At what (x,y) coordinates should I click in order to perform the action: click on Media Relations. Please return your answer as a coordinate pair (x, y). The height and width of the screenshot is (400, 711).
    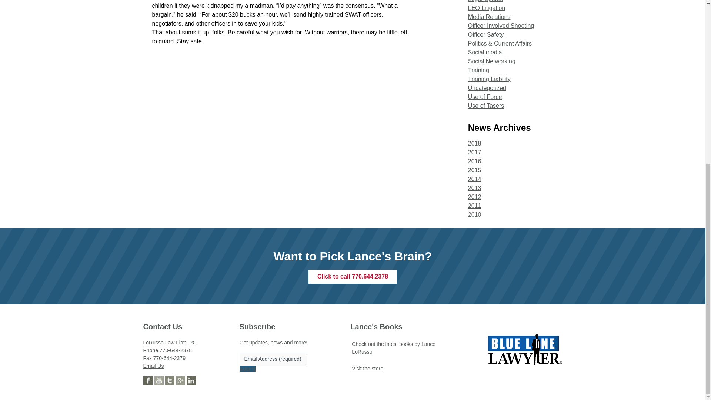
    Looking at the image, I should click on (489, 17).